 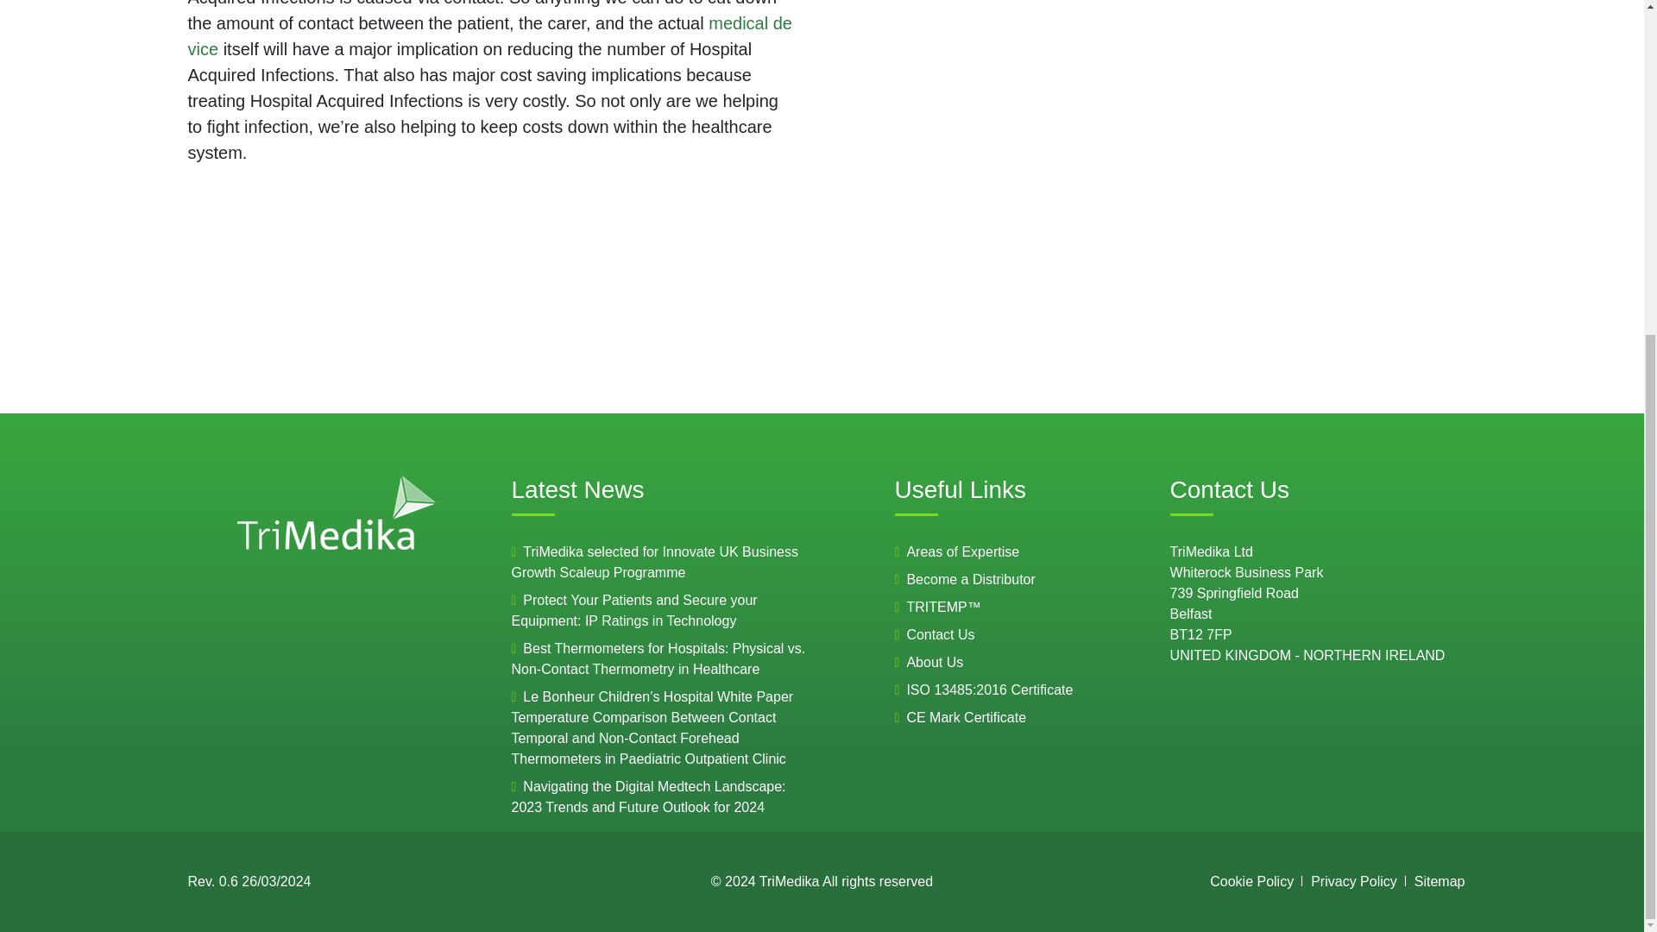 I want to click on Contact Us, so click(x=940, y=634).